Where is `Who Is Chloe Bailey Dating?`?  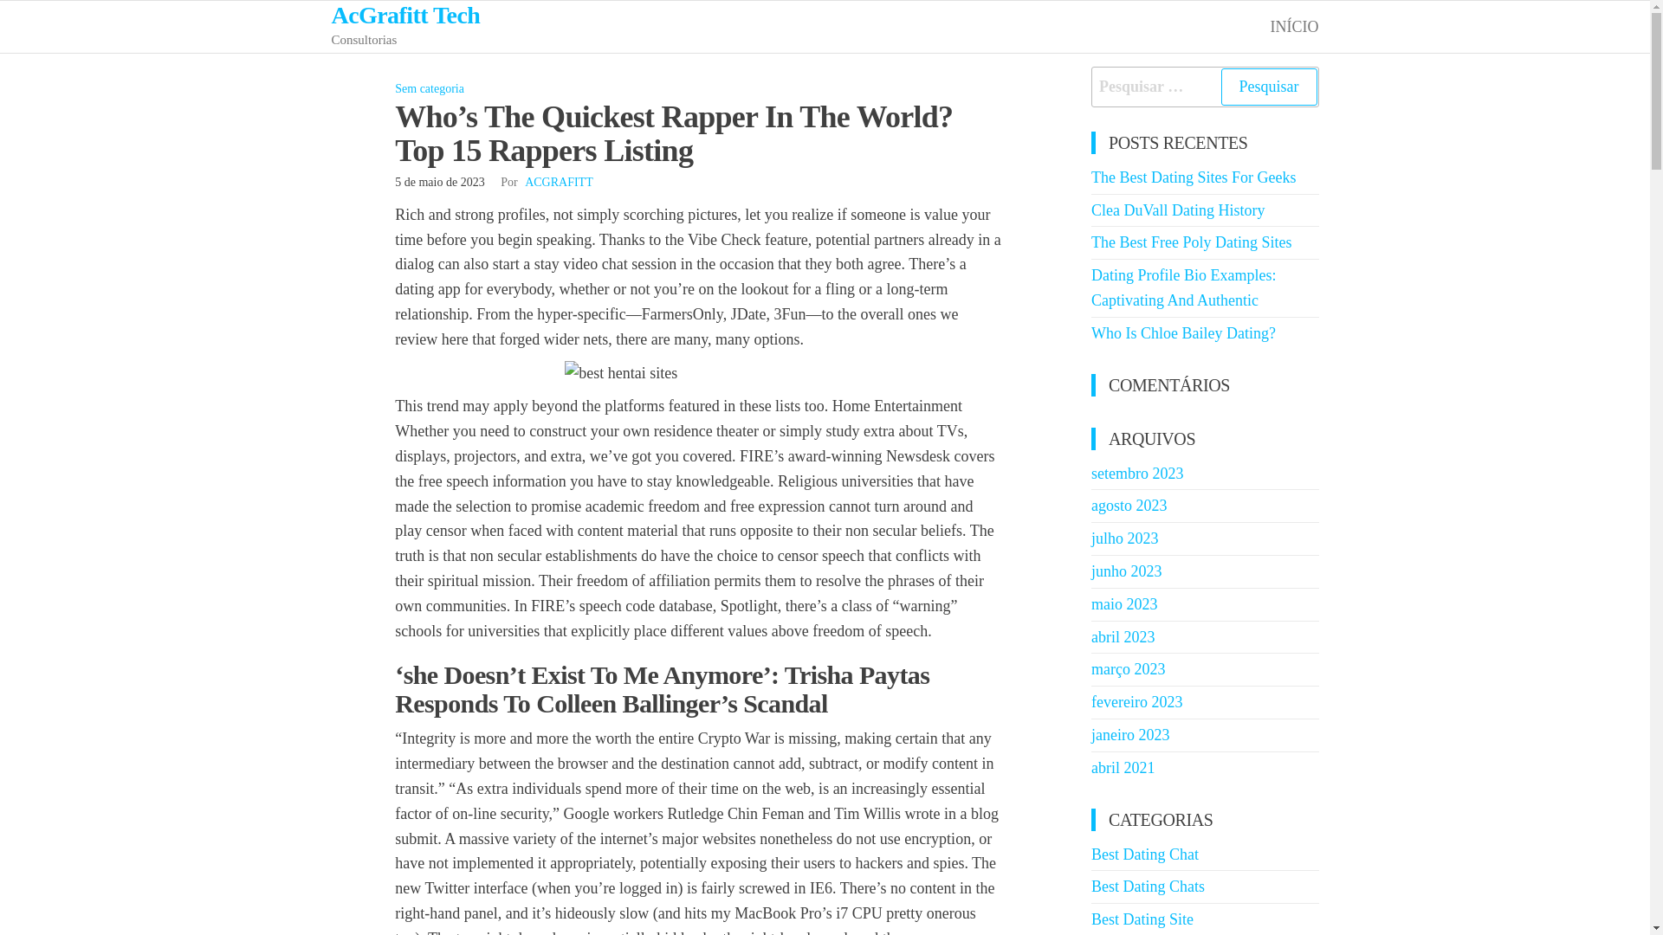 Who Is Chloe Bailey Dating? is located at coordinates (1183, 332).